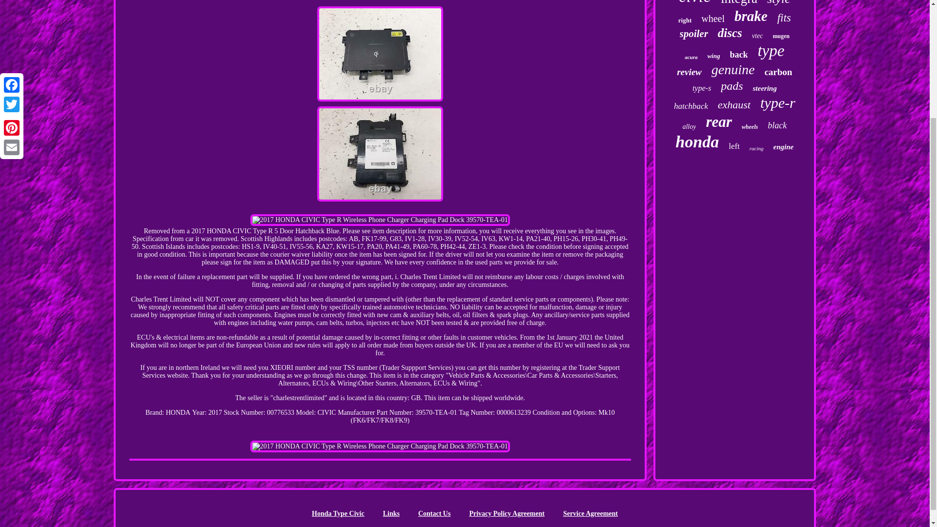 The image size is (937, 527). I want to click on hatchback, so click(691, 106).